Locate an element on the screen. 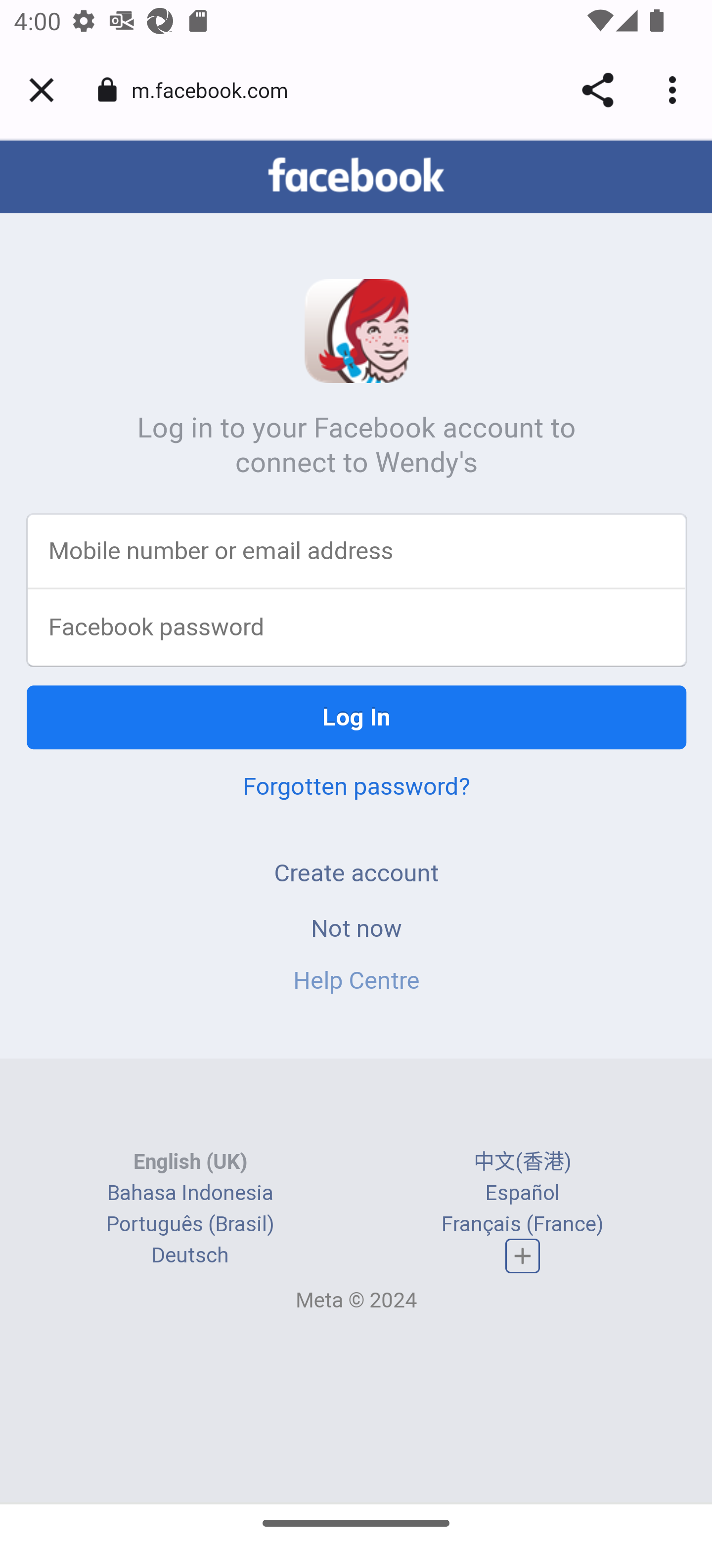 The height and width of the screenshot is (1544, 712). Français (France) is located at coordinates (522, 1225).